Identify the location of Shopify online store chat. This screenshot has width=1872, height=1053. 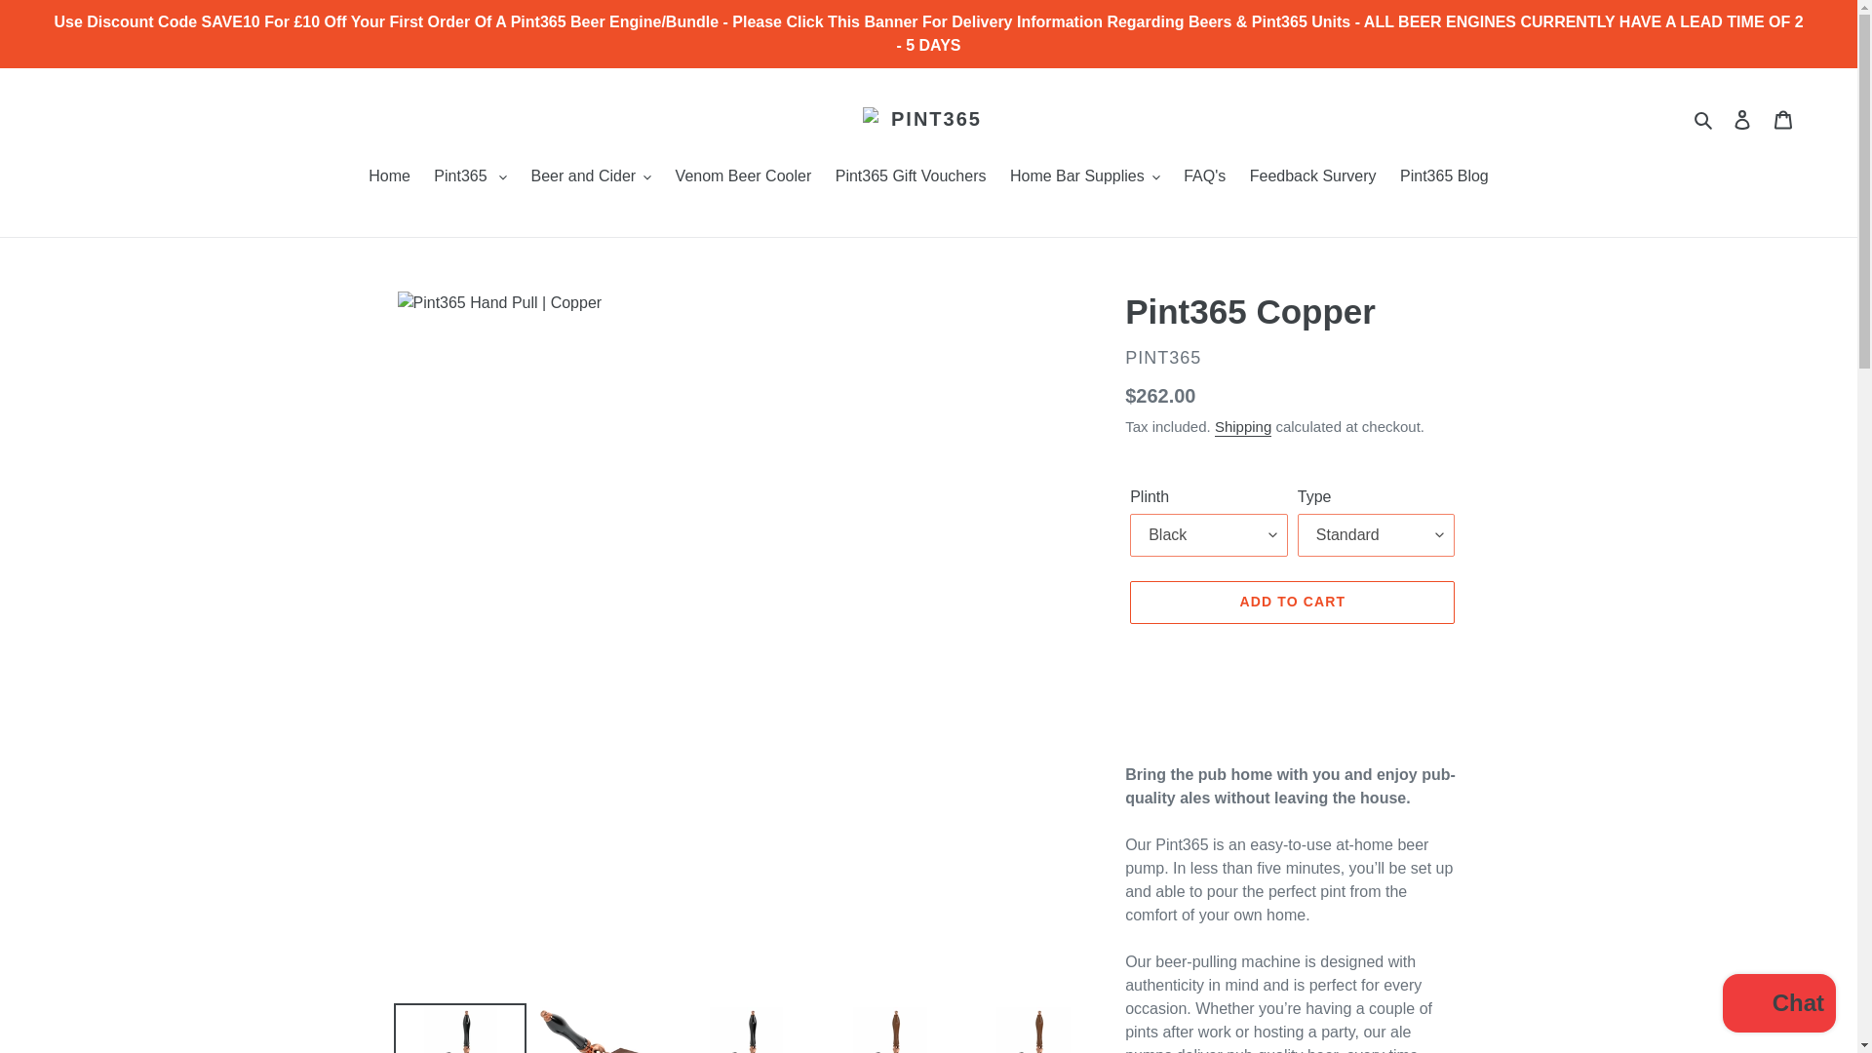
(1778, 1005).